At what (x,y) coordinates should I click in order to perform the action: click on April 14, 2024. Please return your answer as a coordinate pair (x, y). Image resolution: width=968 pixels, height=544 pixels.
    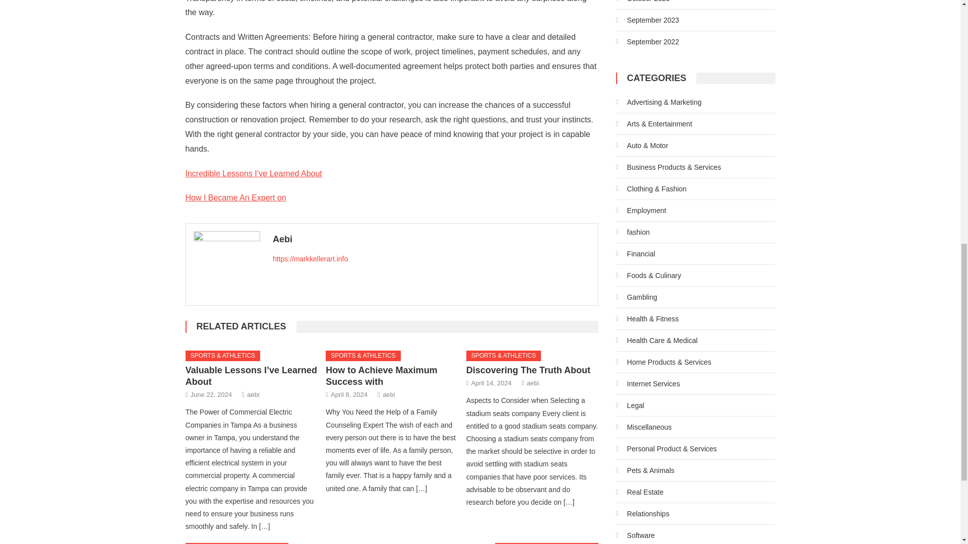
    Looking at the image, I should click on (491, 383).